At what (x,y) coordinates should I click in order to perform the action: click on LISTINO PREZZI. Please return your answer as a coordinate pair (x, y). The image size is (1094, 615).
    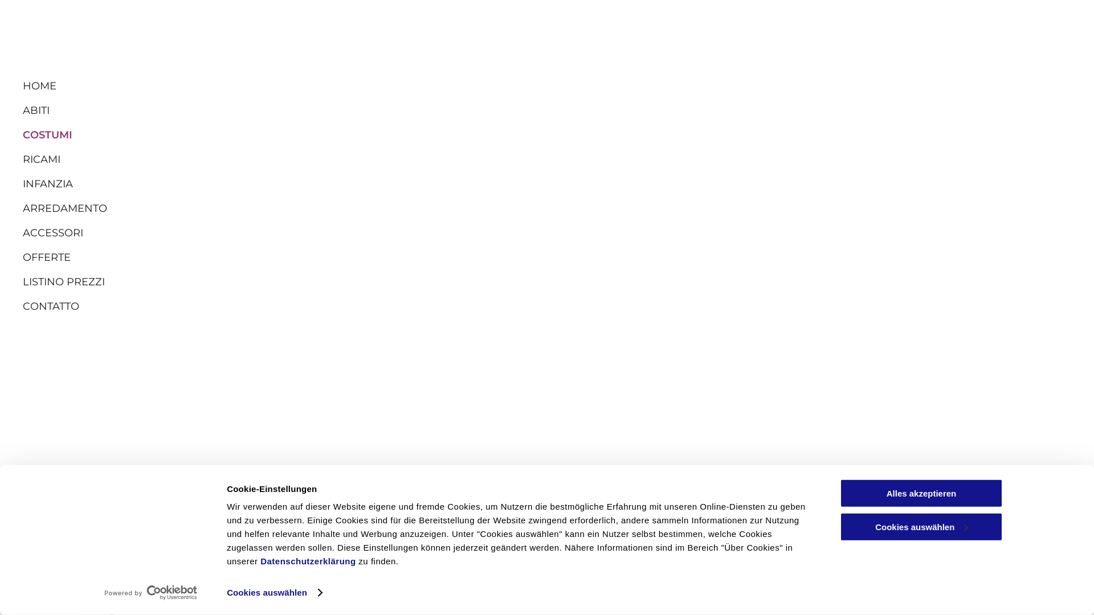
    Looking at the image, I should click on (291, 282).